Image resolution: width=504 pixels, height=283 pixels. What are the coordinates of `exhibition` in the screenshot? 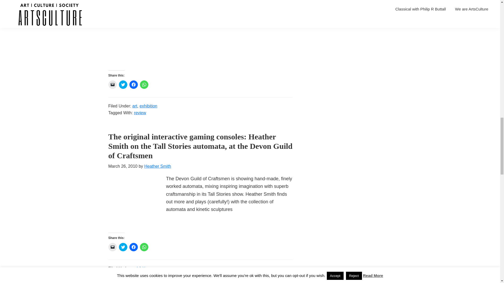 It's located at (148, 106).